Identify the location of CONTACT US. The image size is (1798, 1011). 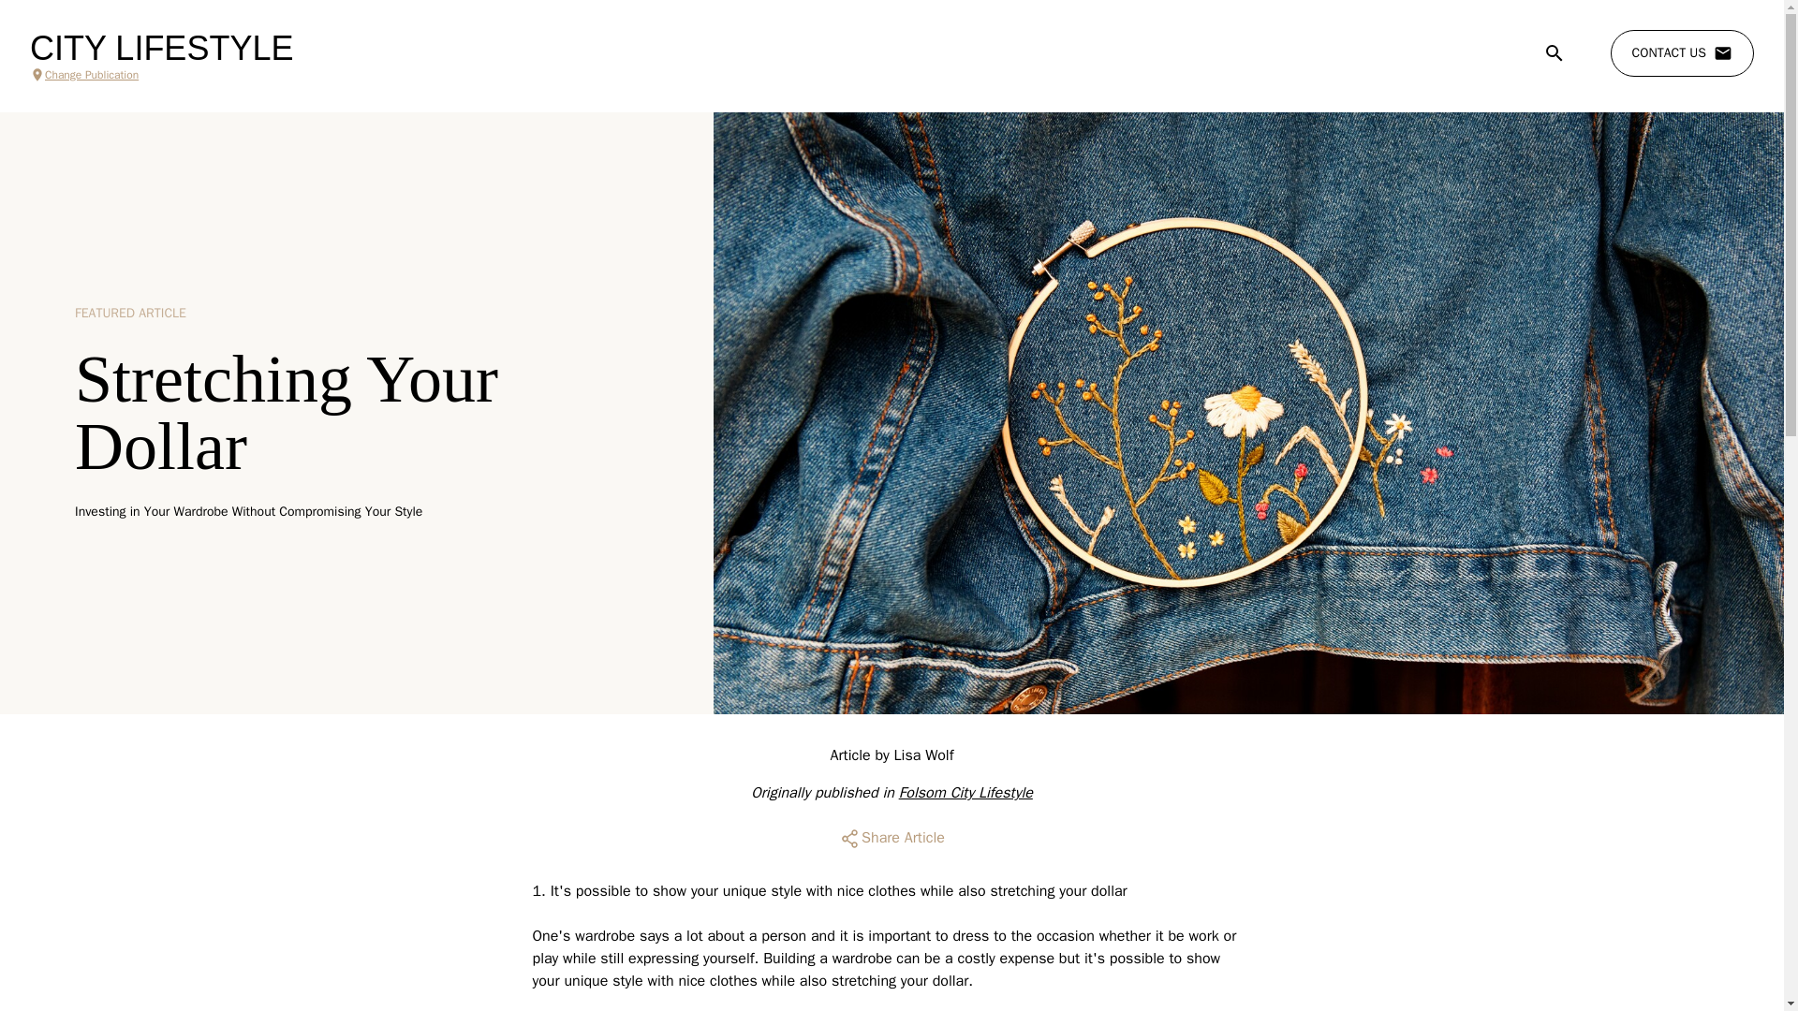
(1682, 53).